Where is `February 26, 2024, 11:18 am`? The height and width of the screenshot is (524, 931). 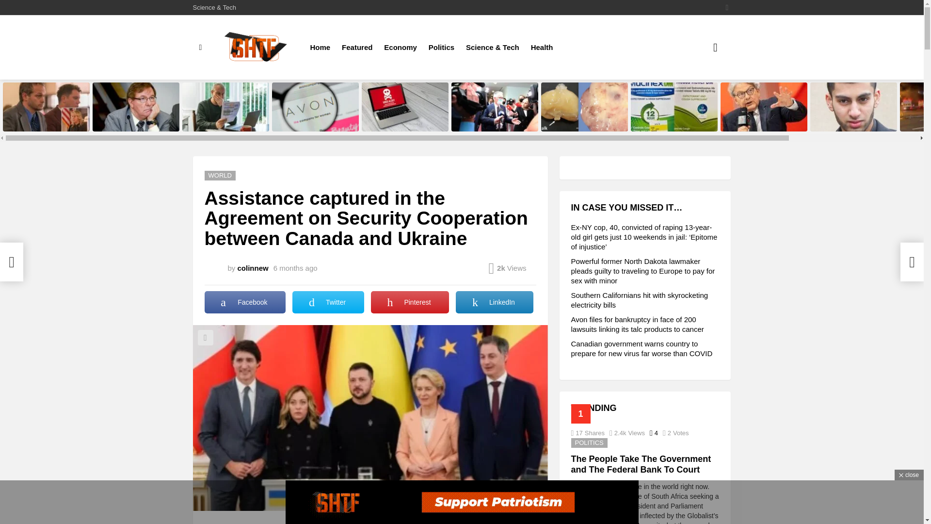
February 26, 2024, 11:18 am is located at coordinates (295, 268).